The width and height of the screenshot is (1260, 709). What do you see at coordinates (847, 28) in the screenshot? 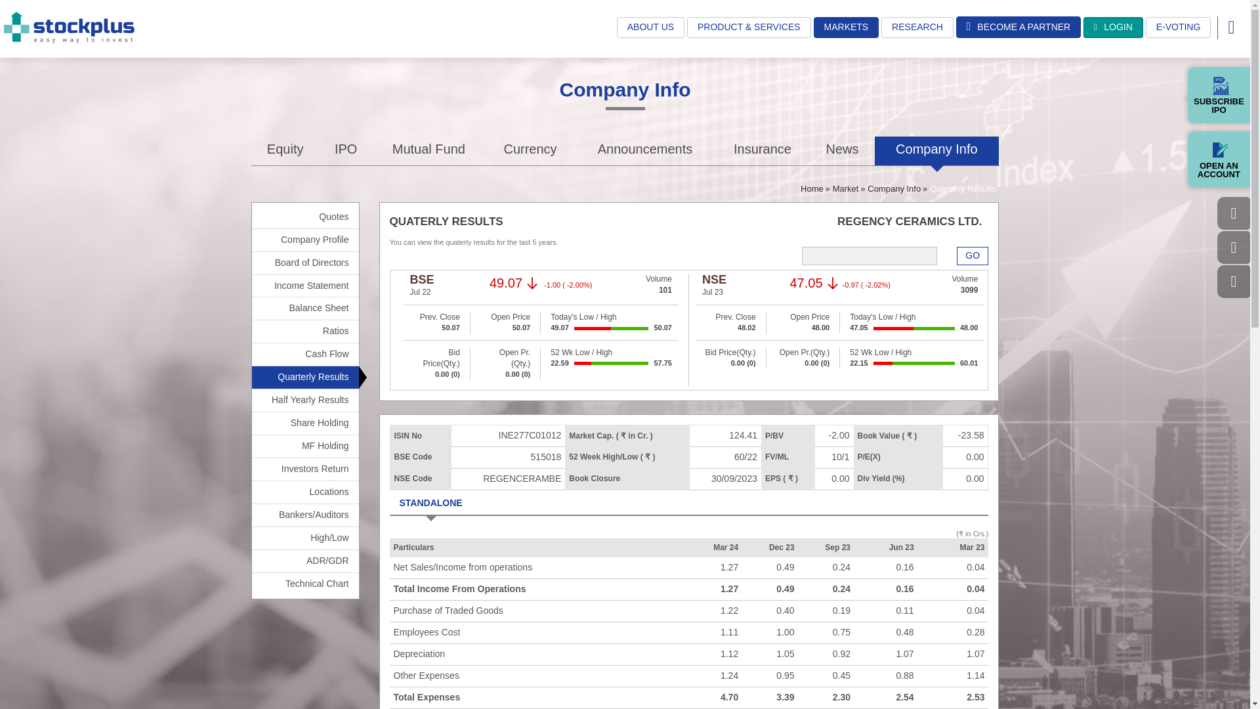
I see `MARKETS` at bounding box center [847, 28].